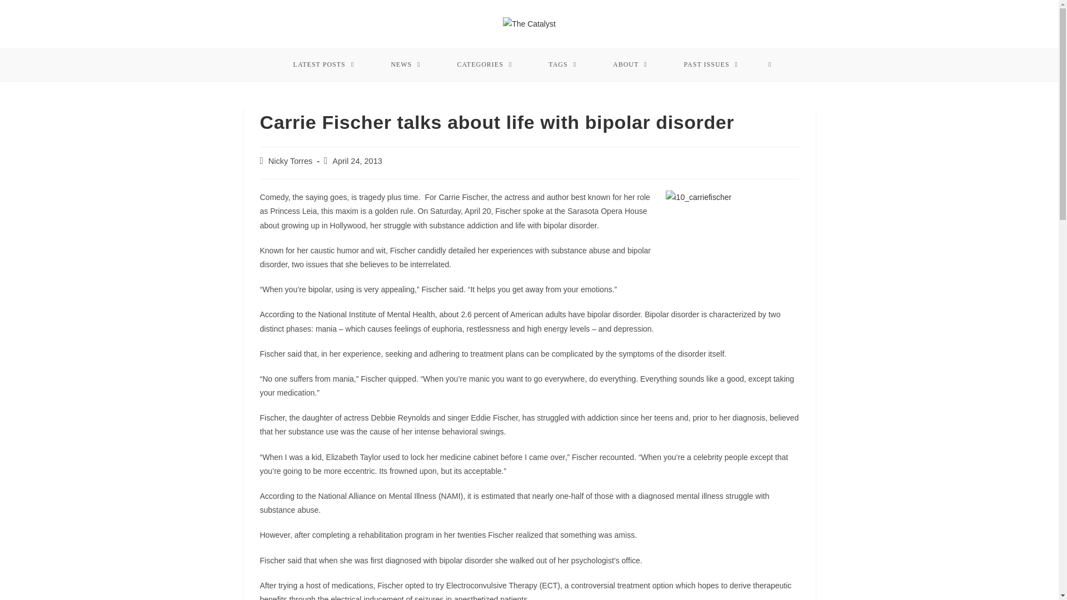 The image size is (1067, 600). I want to click on LATEST POSTS, so click(323, 64).